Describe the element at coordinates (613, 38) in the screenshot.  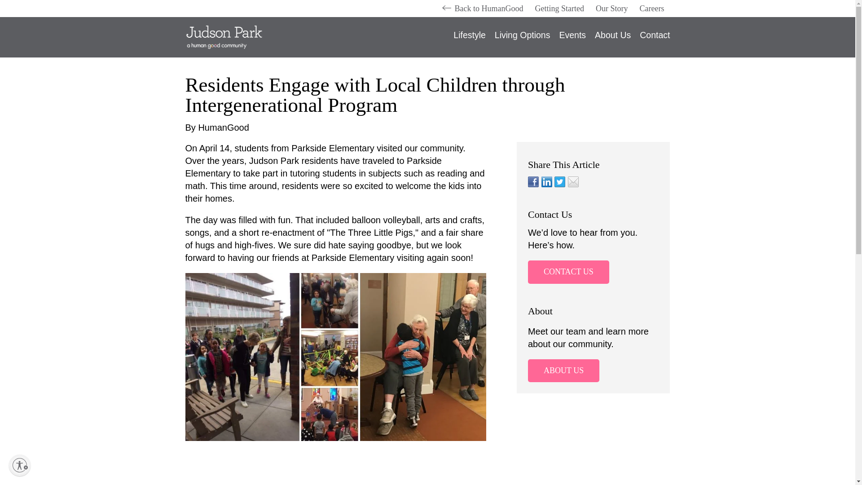
I see `About Us` at that location.